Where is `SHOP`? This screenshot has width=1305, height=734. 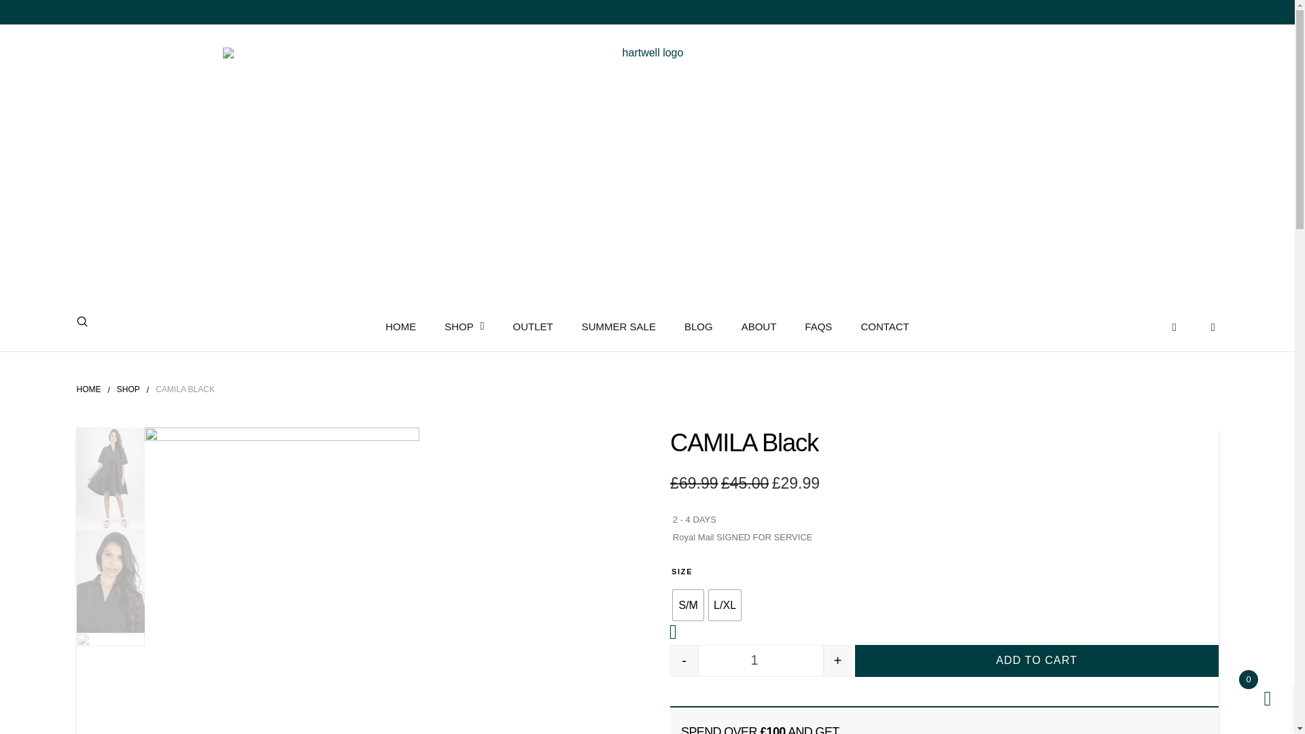 SHOP is located at coordinates (128, 390).